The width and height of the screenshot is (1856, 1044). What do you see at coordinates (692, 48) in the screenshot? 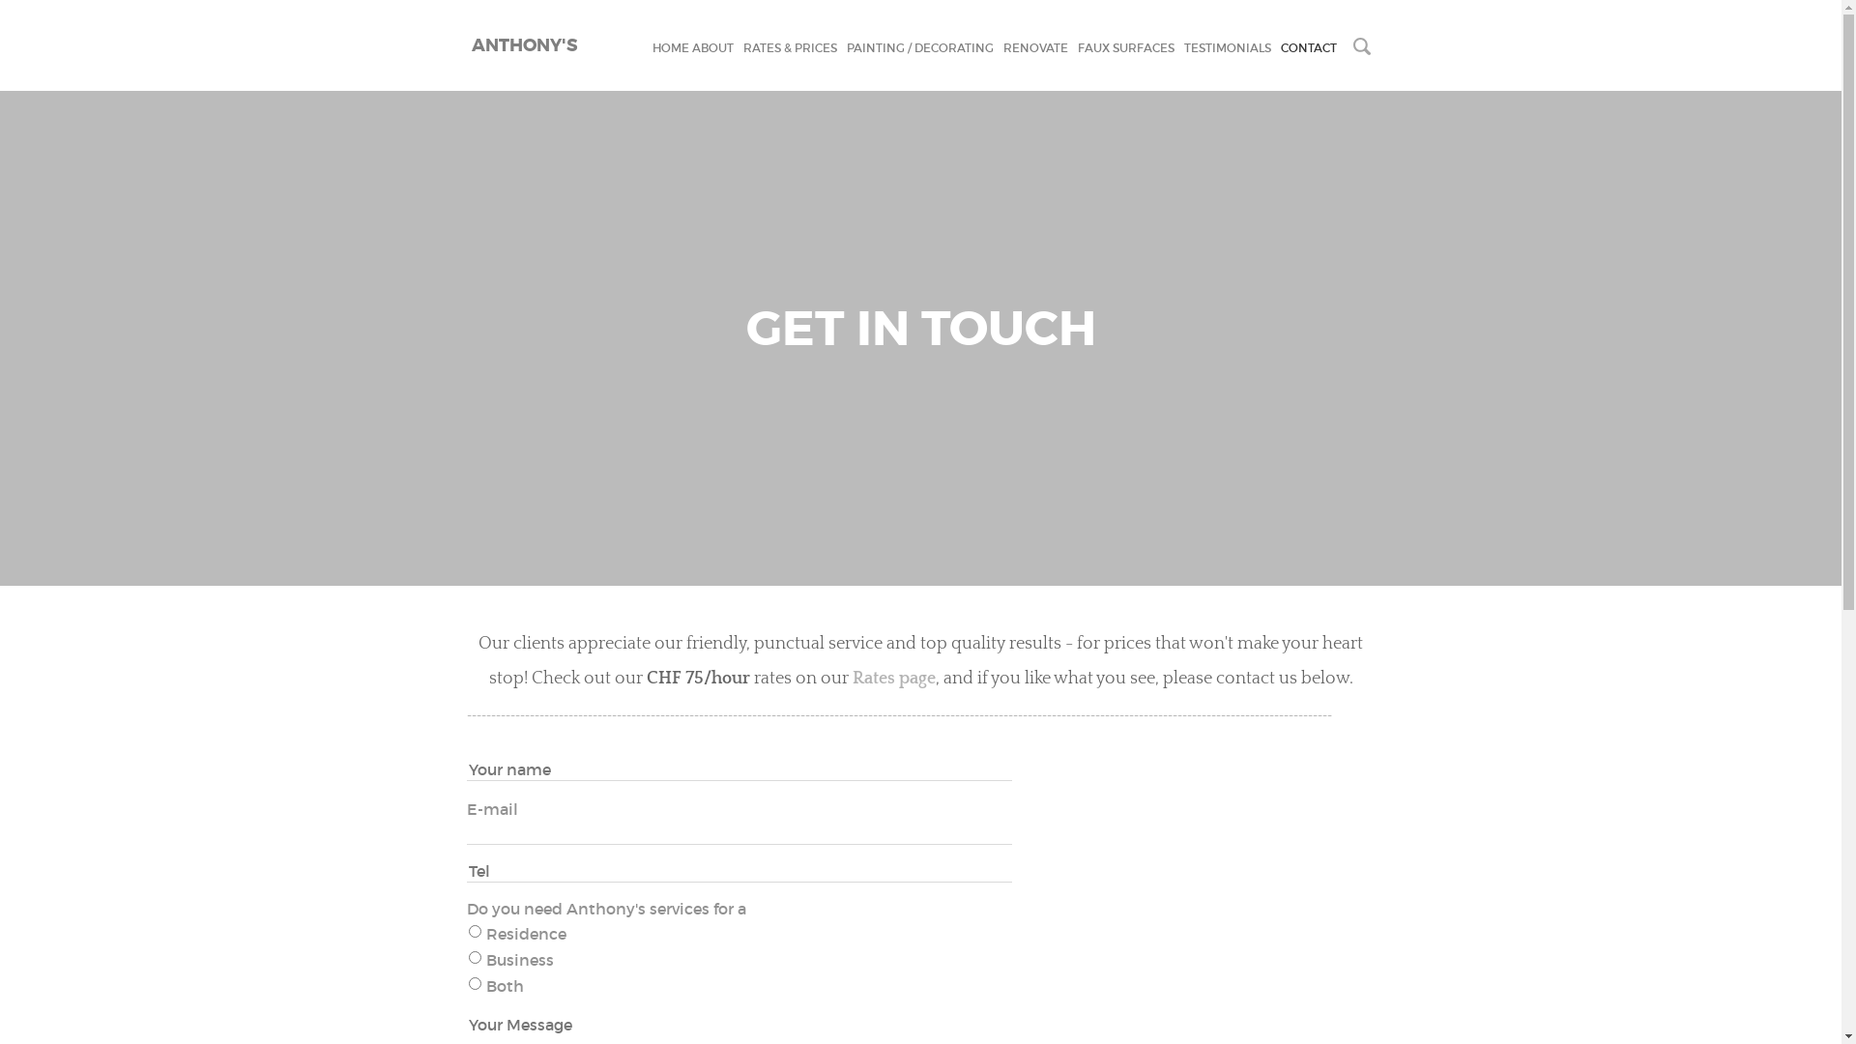
I see `HOME ABOUT` at bounding box center [692, 48].